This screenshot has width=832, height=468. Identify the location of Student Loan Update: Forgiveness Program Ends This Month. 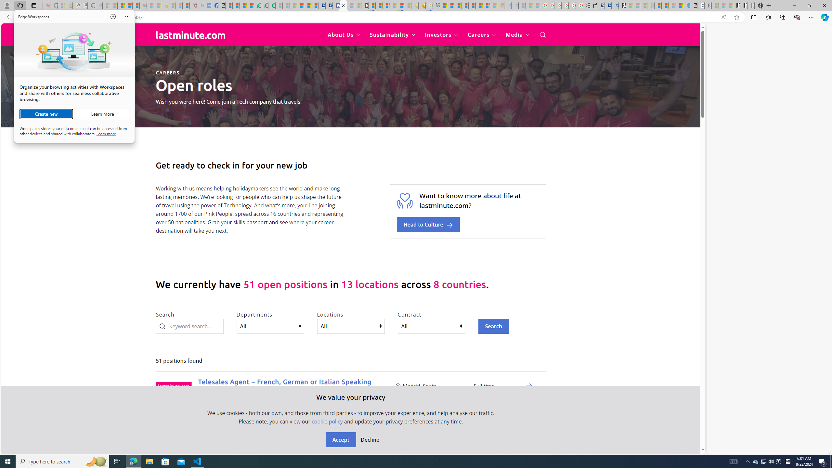
(464, 6).